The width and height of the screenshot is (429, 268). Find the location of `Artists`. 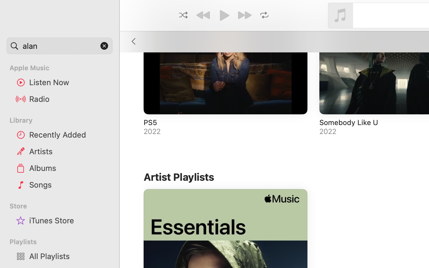

Artists is located at coordinates (69, 151).